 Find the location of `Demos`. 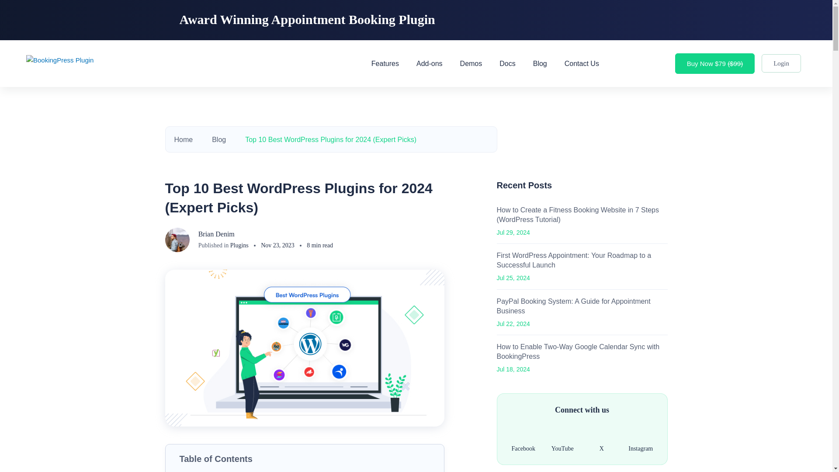

Demos is located at coordinates (471, 63).